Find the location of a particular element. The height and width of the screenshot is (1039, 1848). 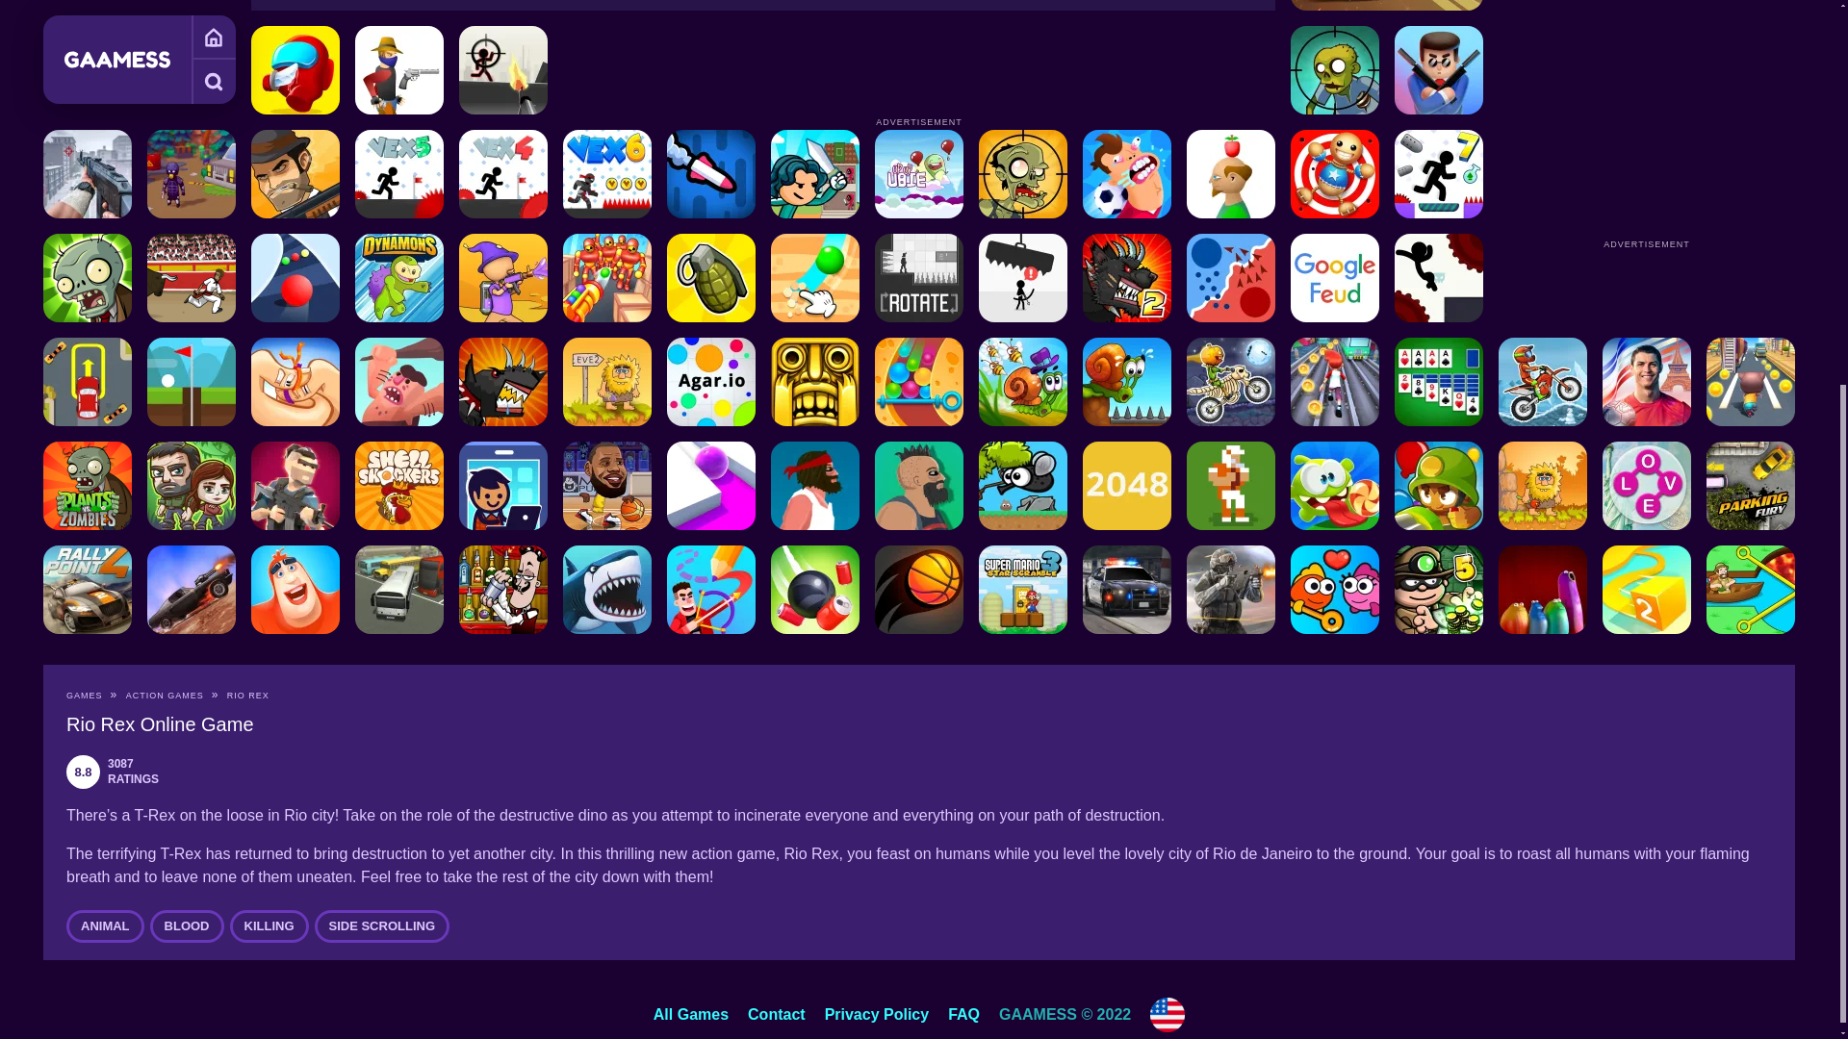

Mafia Wars is located at coordinates (295, 173).